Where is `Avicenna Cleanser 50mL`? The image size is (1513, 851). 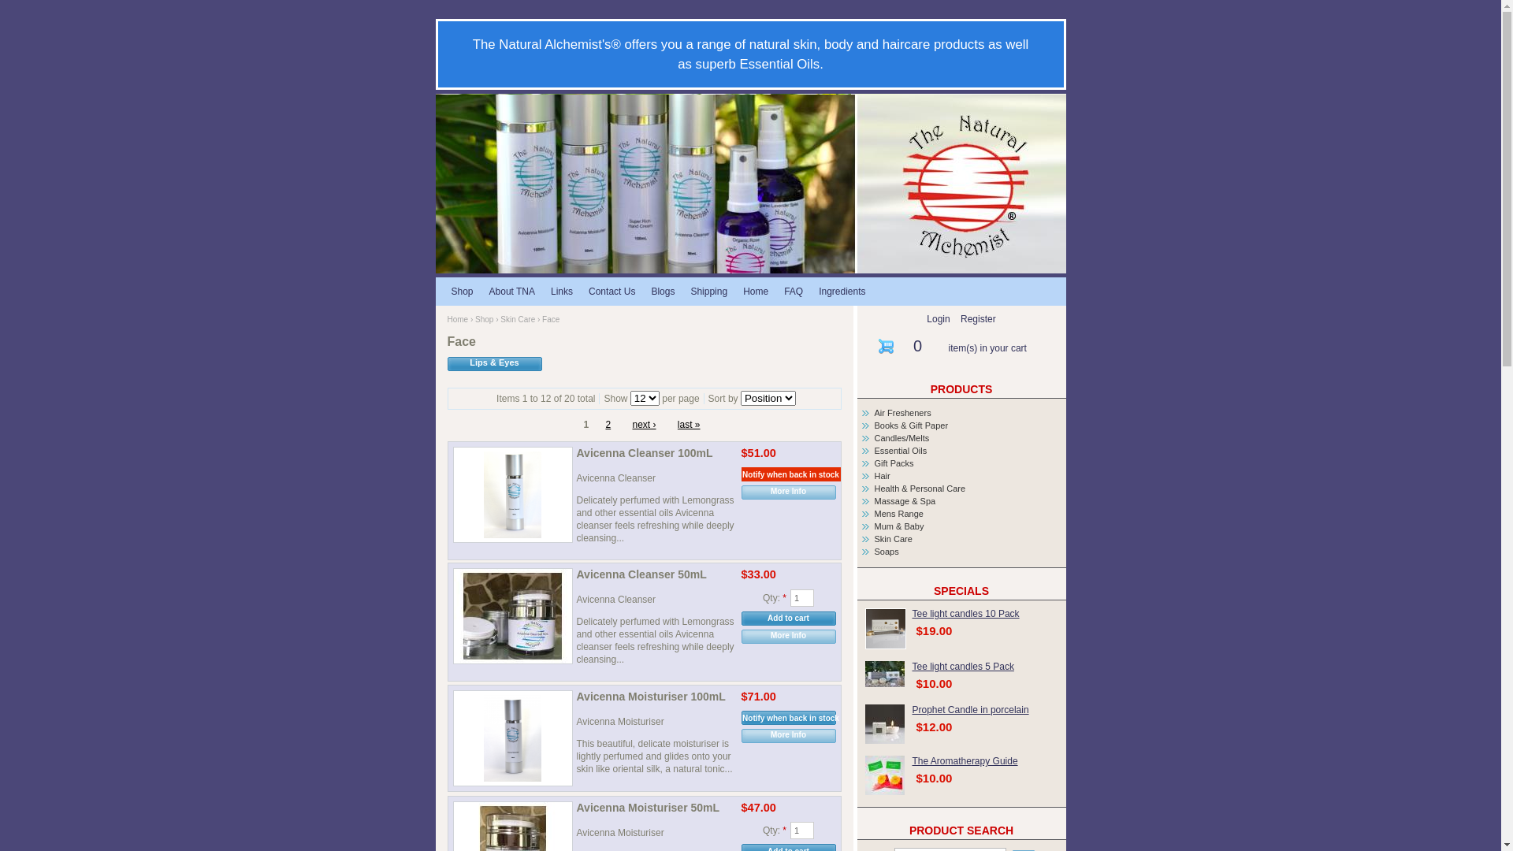
Avicenna Cleanser 50mL is located at coordinates (656, 577).